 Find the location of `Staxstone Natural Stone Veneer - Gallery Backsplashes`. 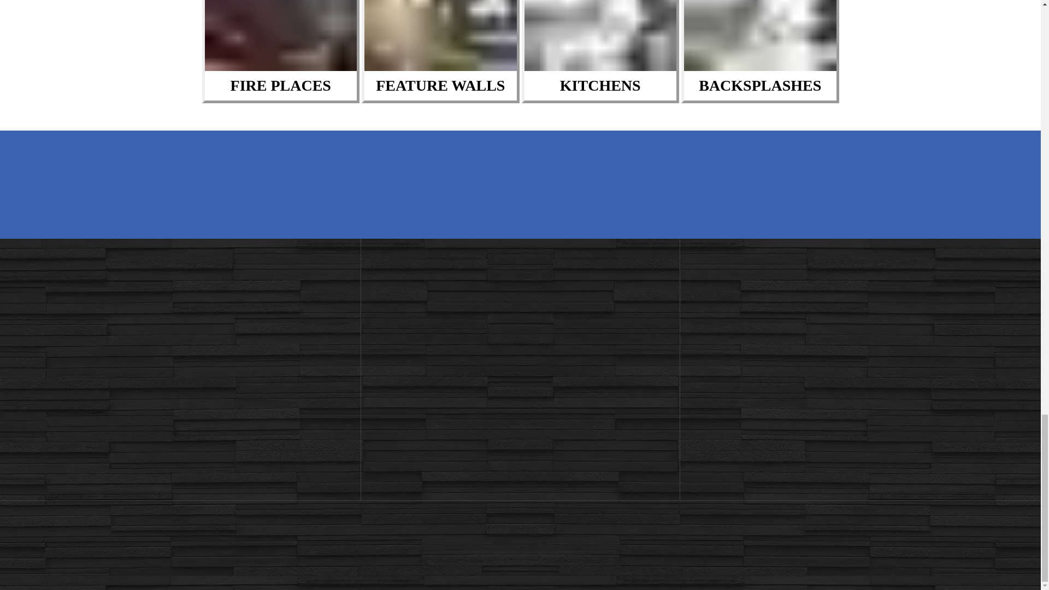

Staxstone Natural Stone Veneer - Gallery Backsplashes is located at coordinates (759, 35).